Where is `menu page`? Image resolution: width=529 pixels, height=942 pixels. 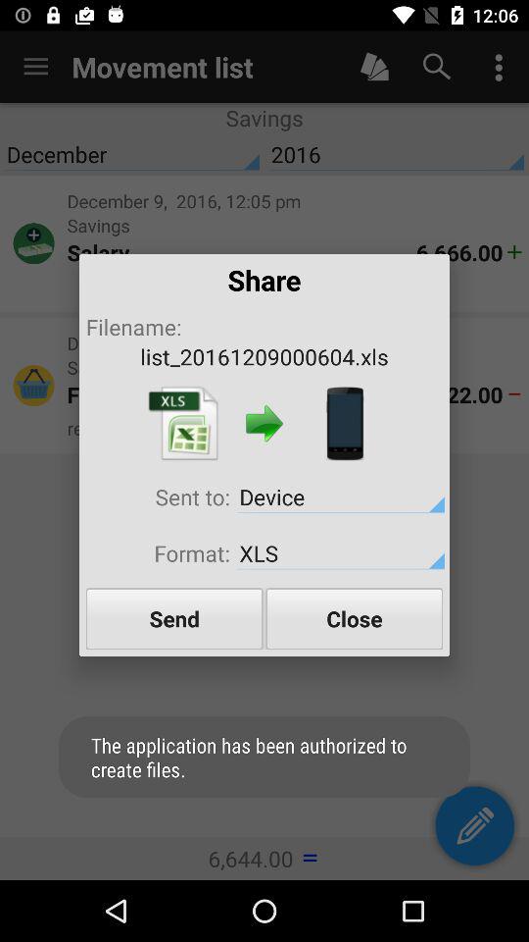
menu page is located at coordinates (183, 424).